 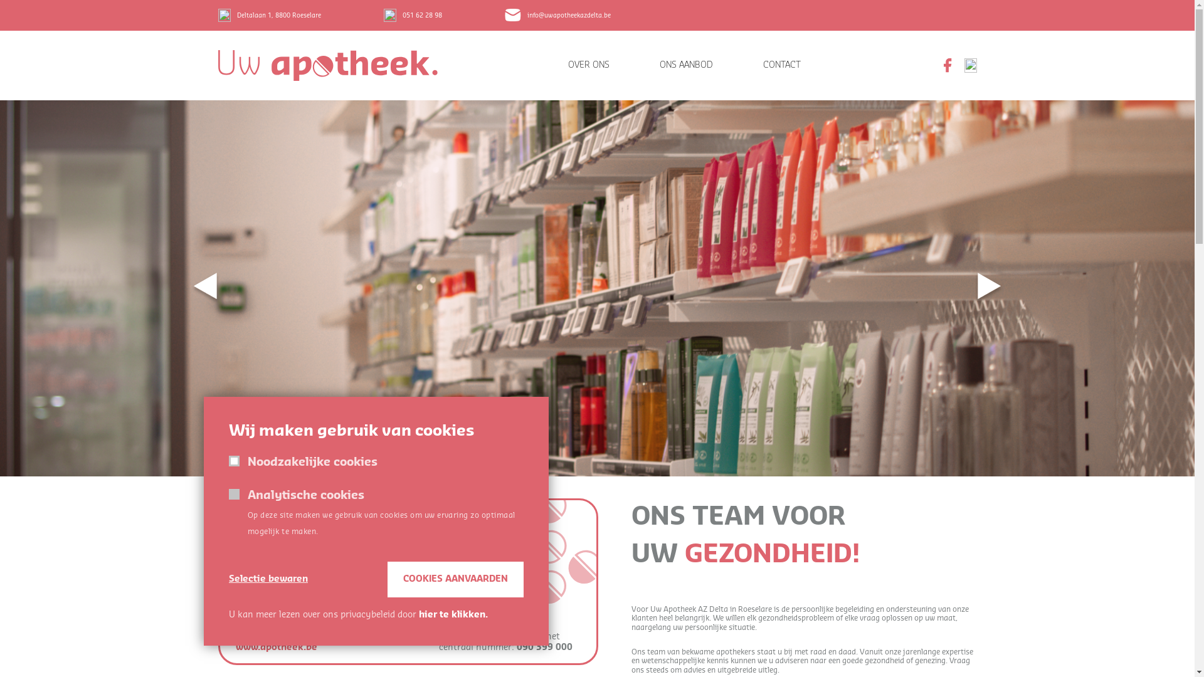 I want to click on Deltalaan 1, 8800 Roeselare, so click(x=270, y=15).